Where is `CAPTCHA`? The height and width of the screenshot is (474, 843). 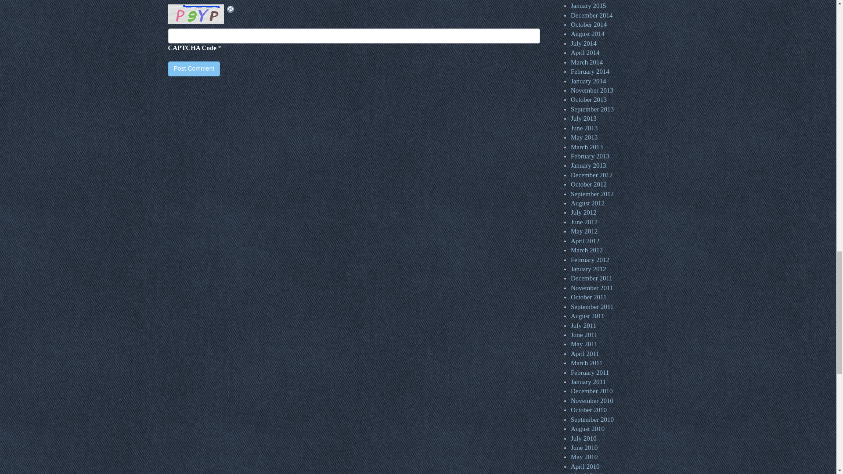
CAPTCHA is located at coordinates (197, 14).